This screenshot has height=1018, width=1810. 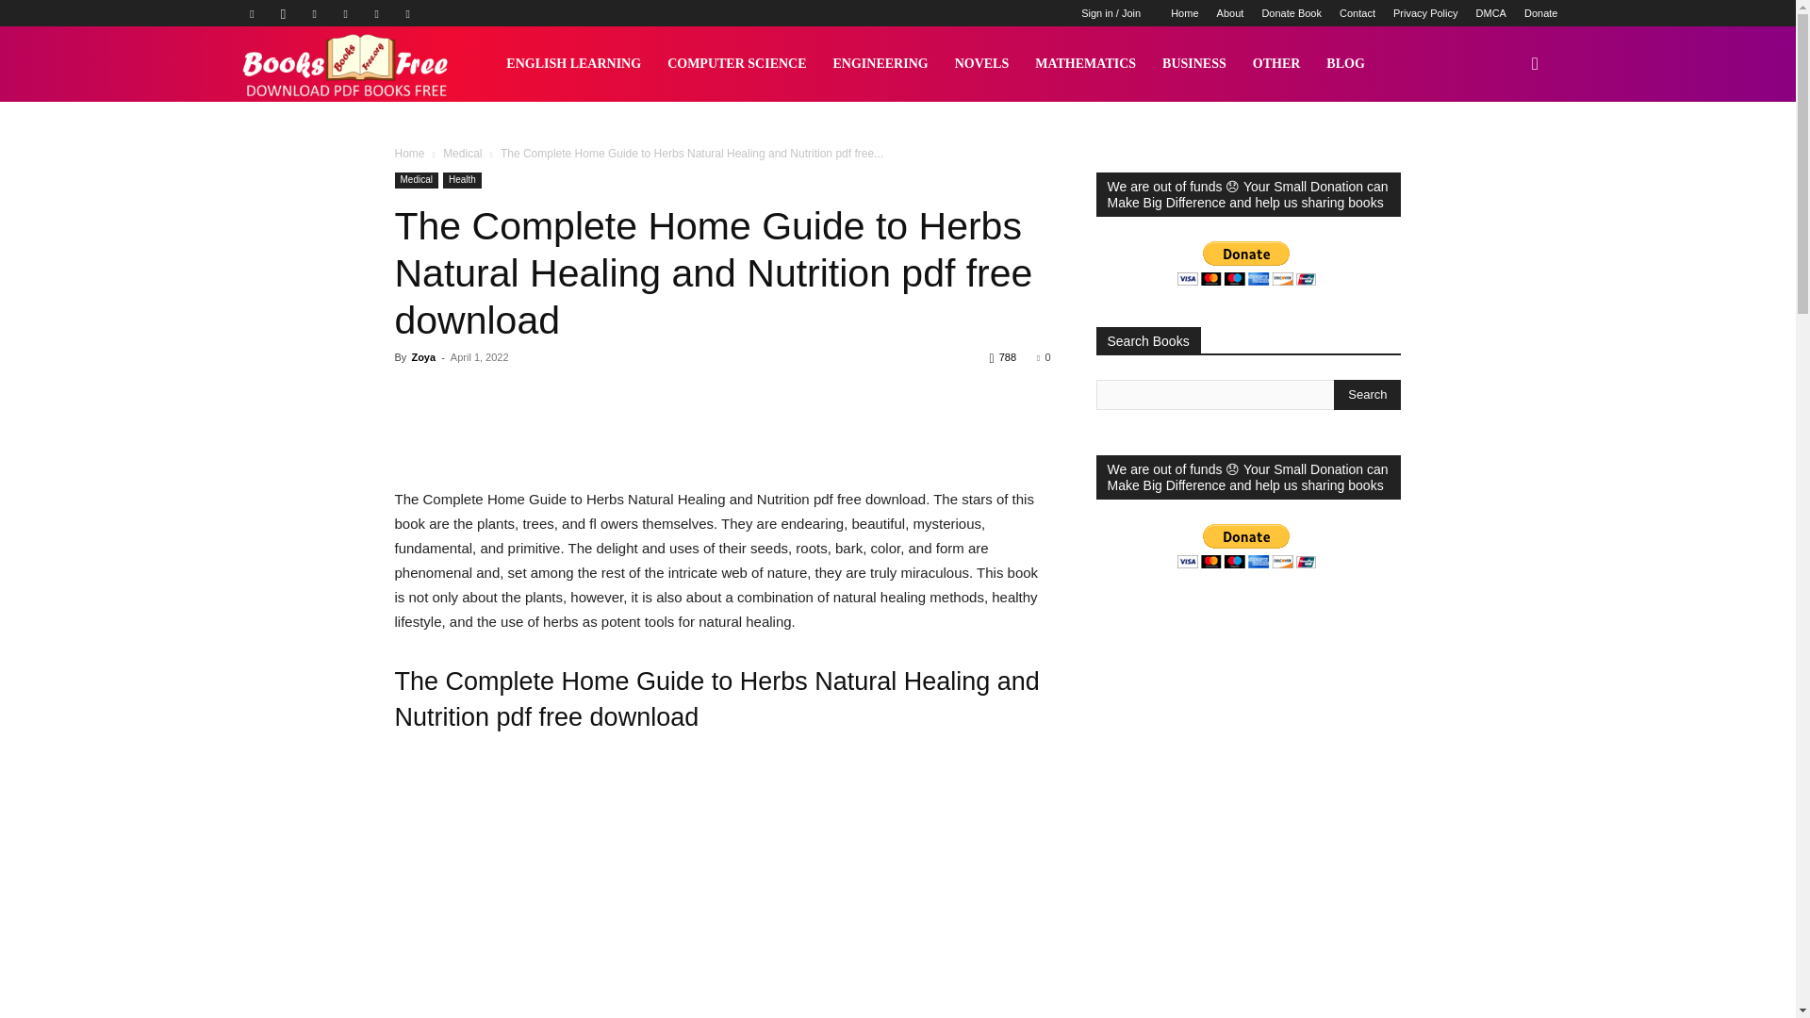 I want to click on Search, so click(x=1367, y=394).